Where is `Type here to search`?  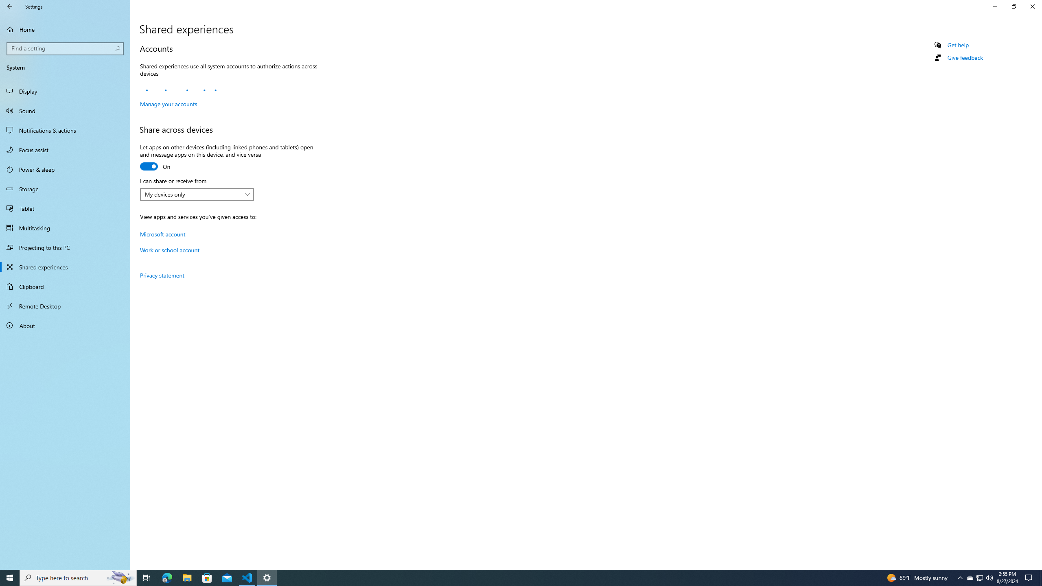 Type here to search is located at coordinates (78, 578).